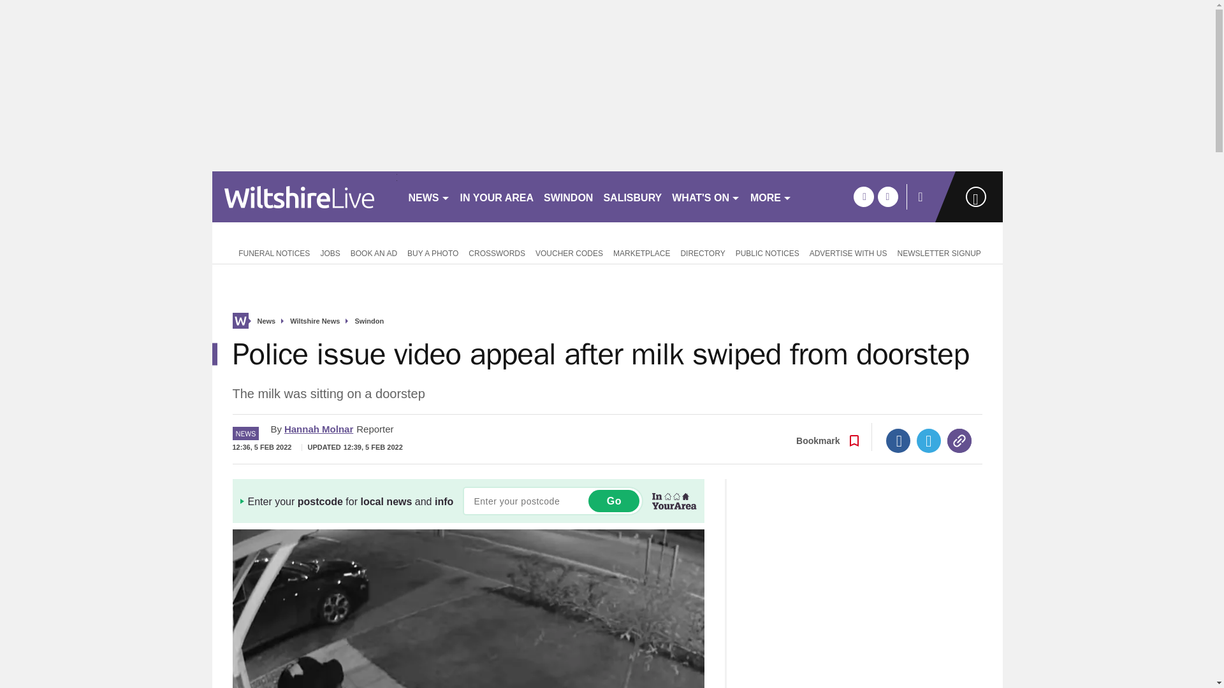 The height and width of the screenshot is (688, 1224). I want to click on Twitter, so click(929, 440).